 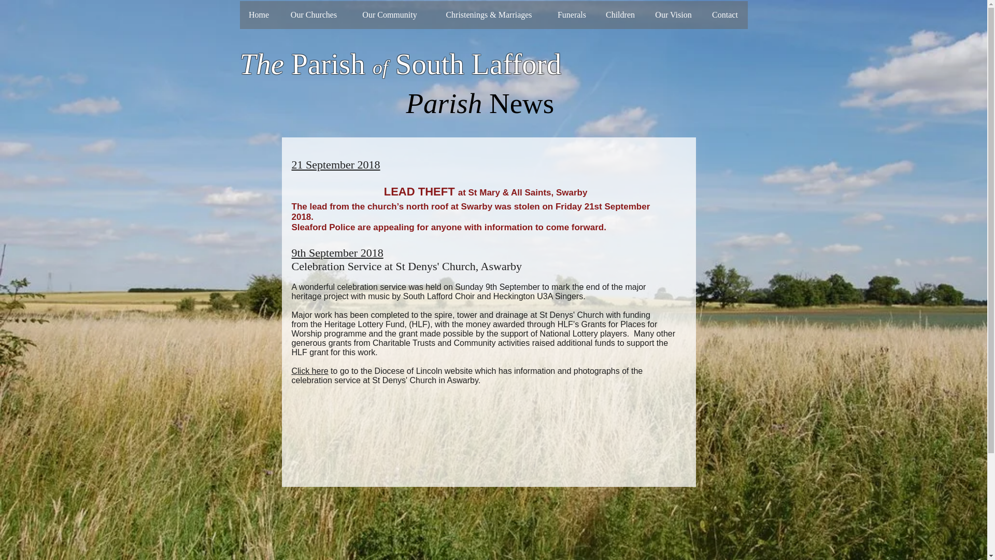 I want to click on Home, so click(x=258, y=15).